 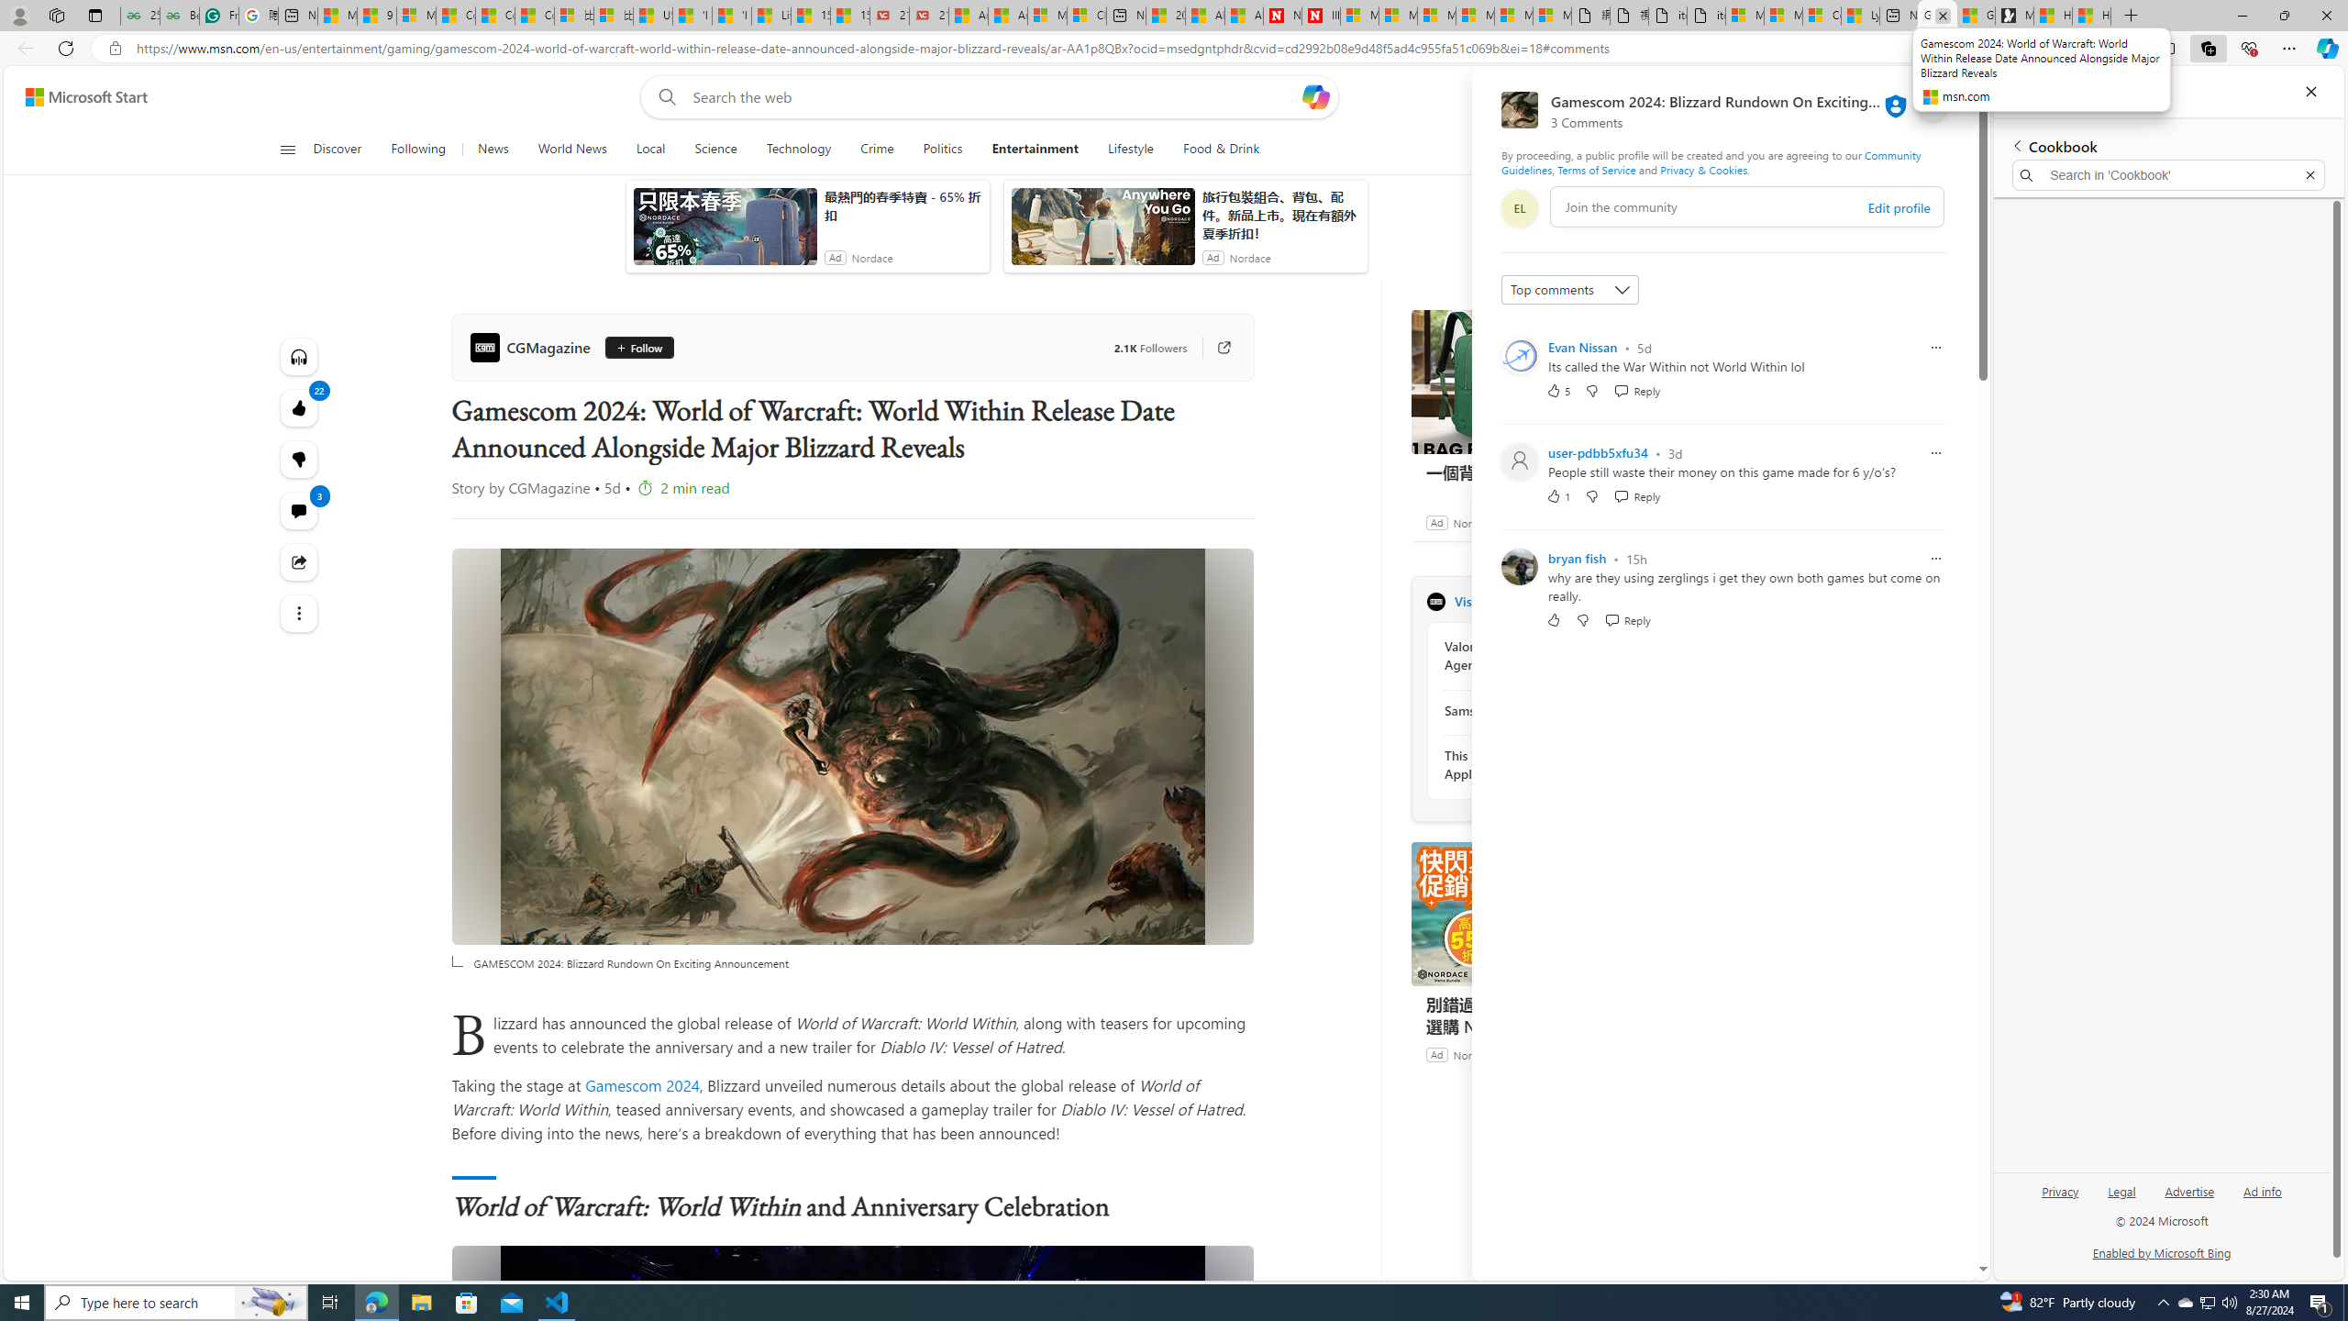 I want to click on 1 Like, so click(x=1557, y=495).